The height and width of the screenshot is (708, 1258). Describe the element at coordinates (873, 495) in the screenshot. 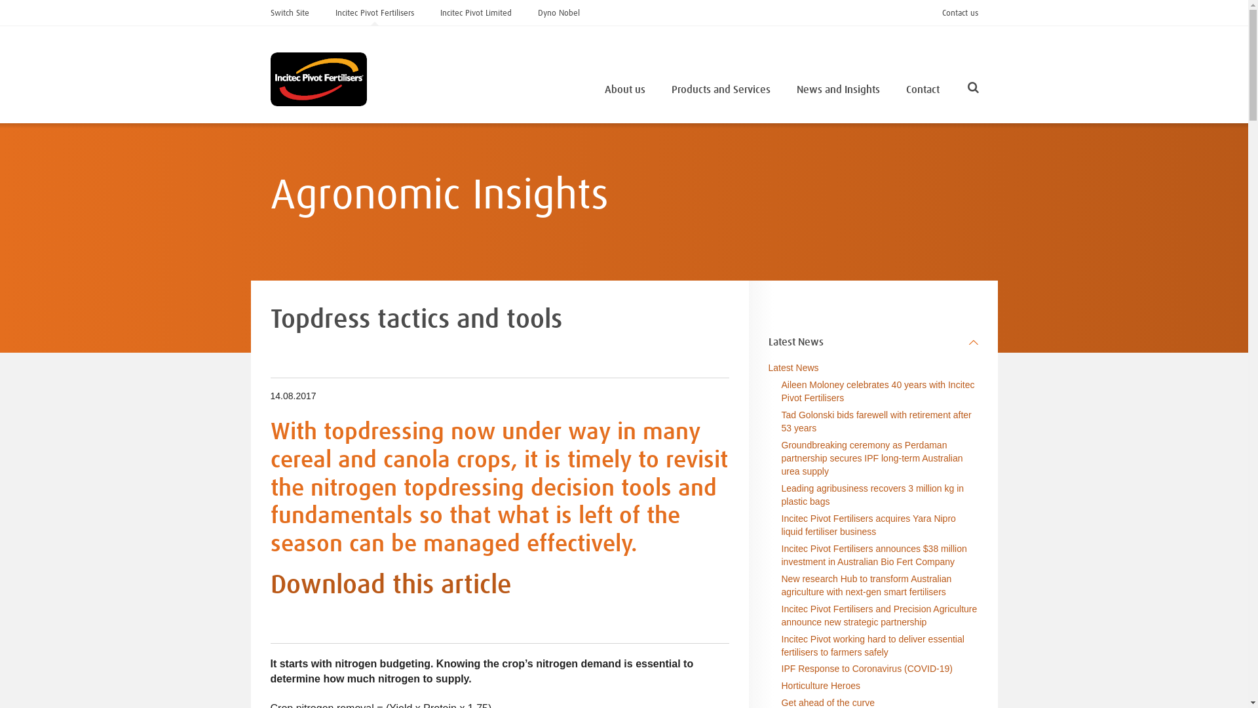

I see `Leading agribusiness recovers 3 million kg in plastic bags` at that location.